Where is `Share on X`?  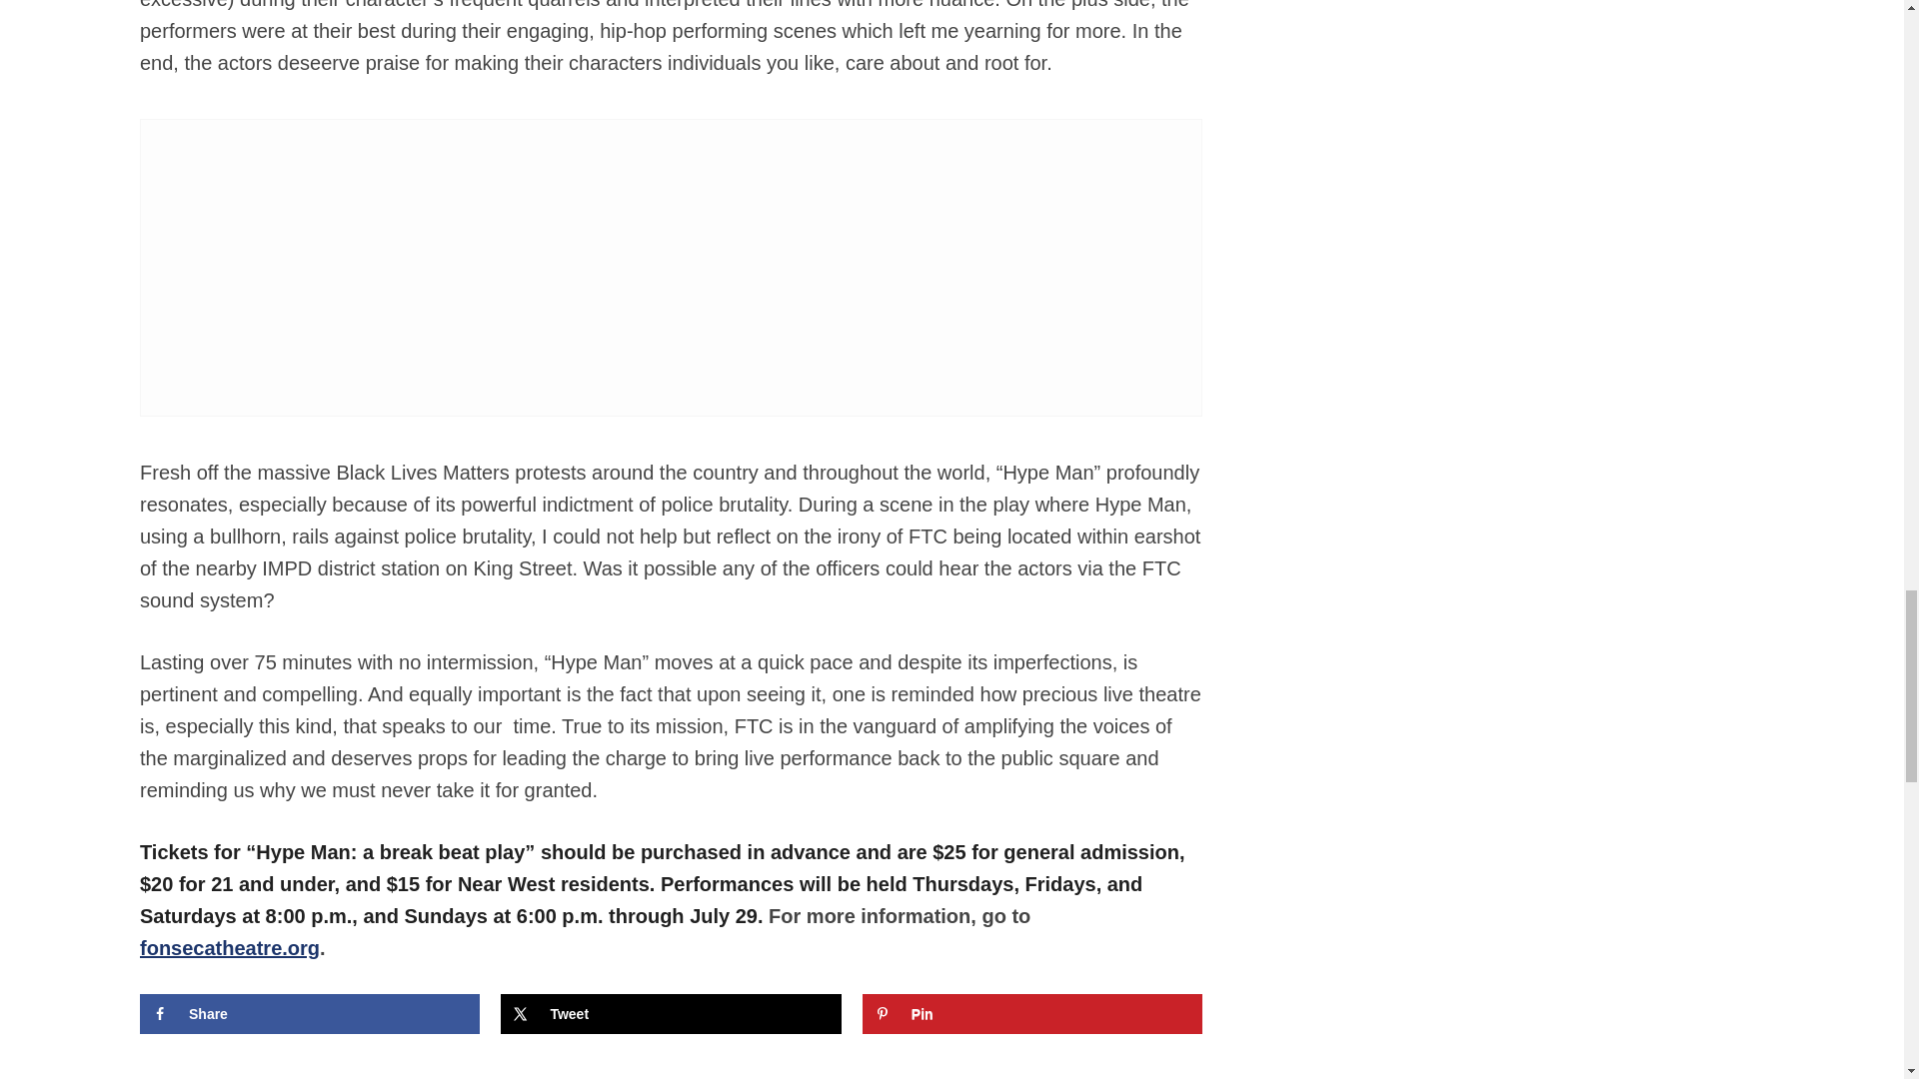 Share on X is located at coordinates (670, 1013).